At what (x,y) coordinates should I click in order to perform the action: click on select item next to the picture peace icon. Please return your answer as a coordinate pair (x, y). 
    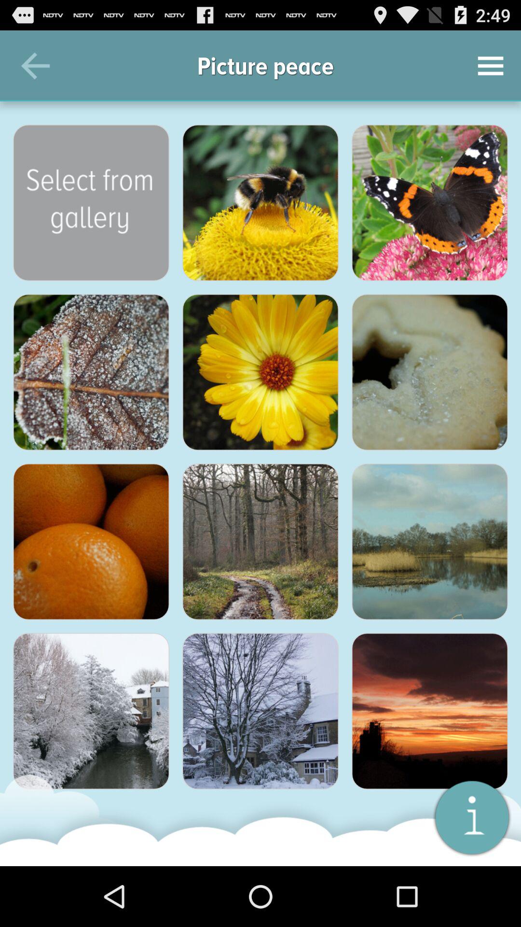
    Looking at the image, I should click on (35, 66).